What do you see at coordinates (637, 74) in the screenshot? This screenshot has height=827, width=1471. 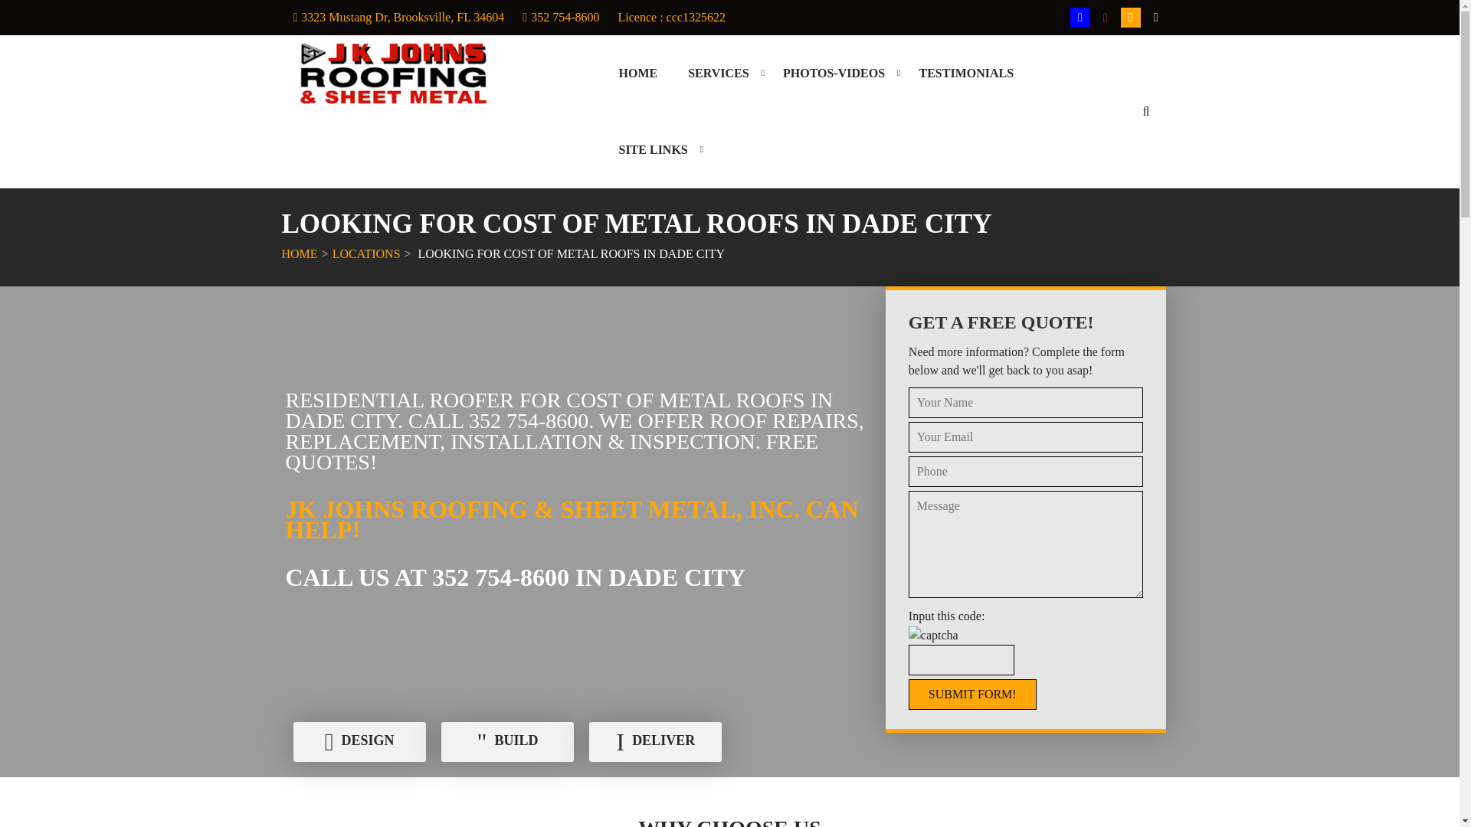 I see `HOME` at bounding box center [637, 74].